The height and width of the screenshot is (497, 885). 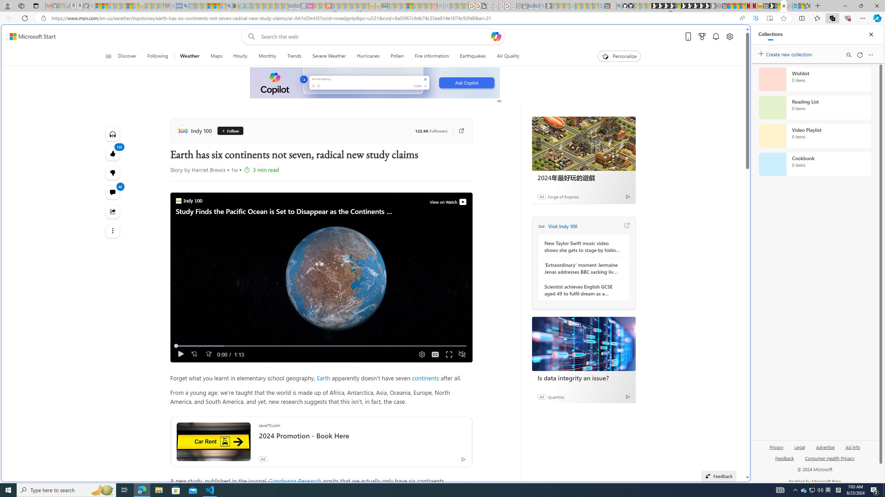 I want to click on Severe Weather, so click(x=329, y=56).